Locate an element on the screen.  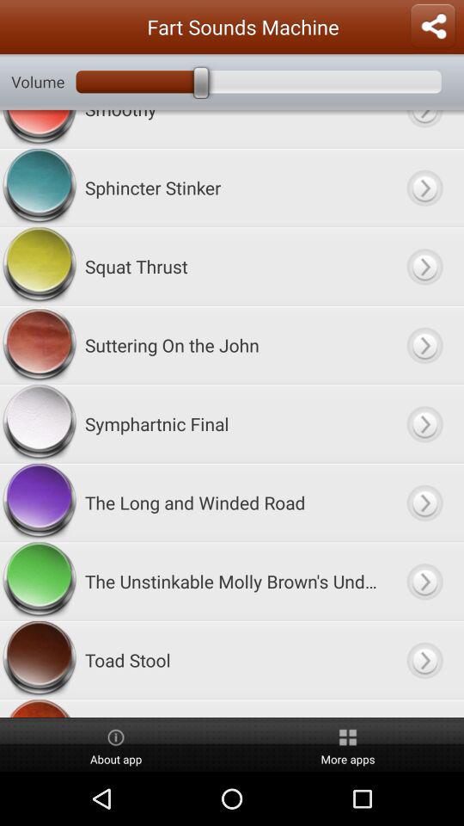
open smoothy is located at coordinates (424, 129).